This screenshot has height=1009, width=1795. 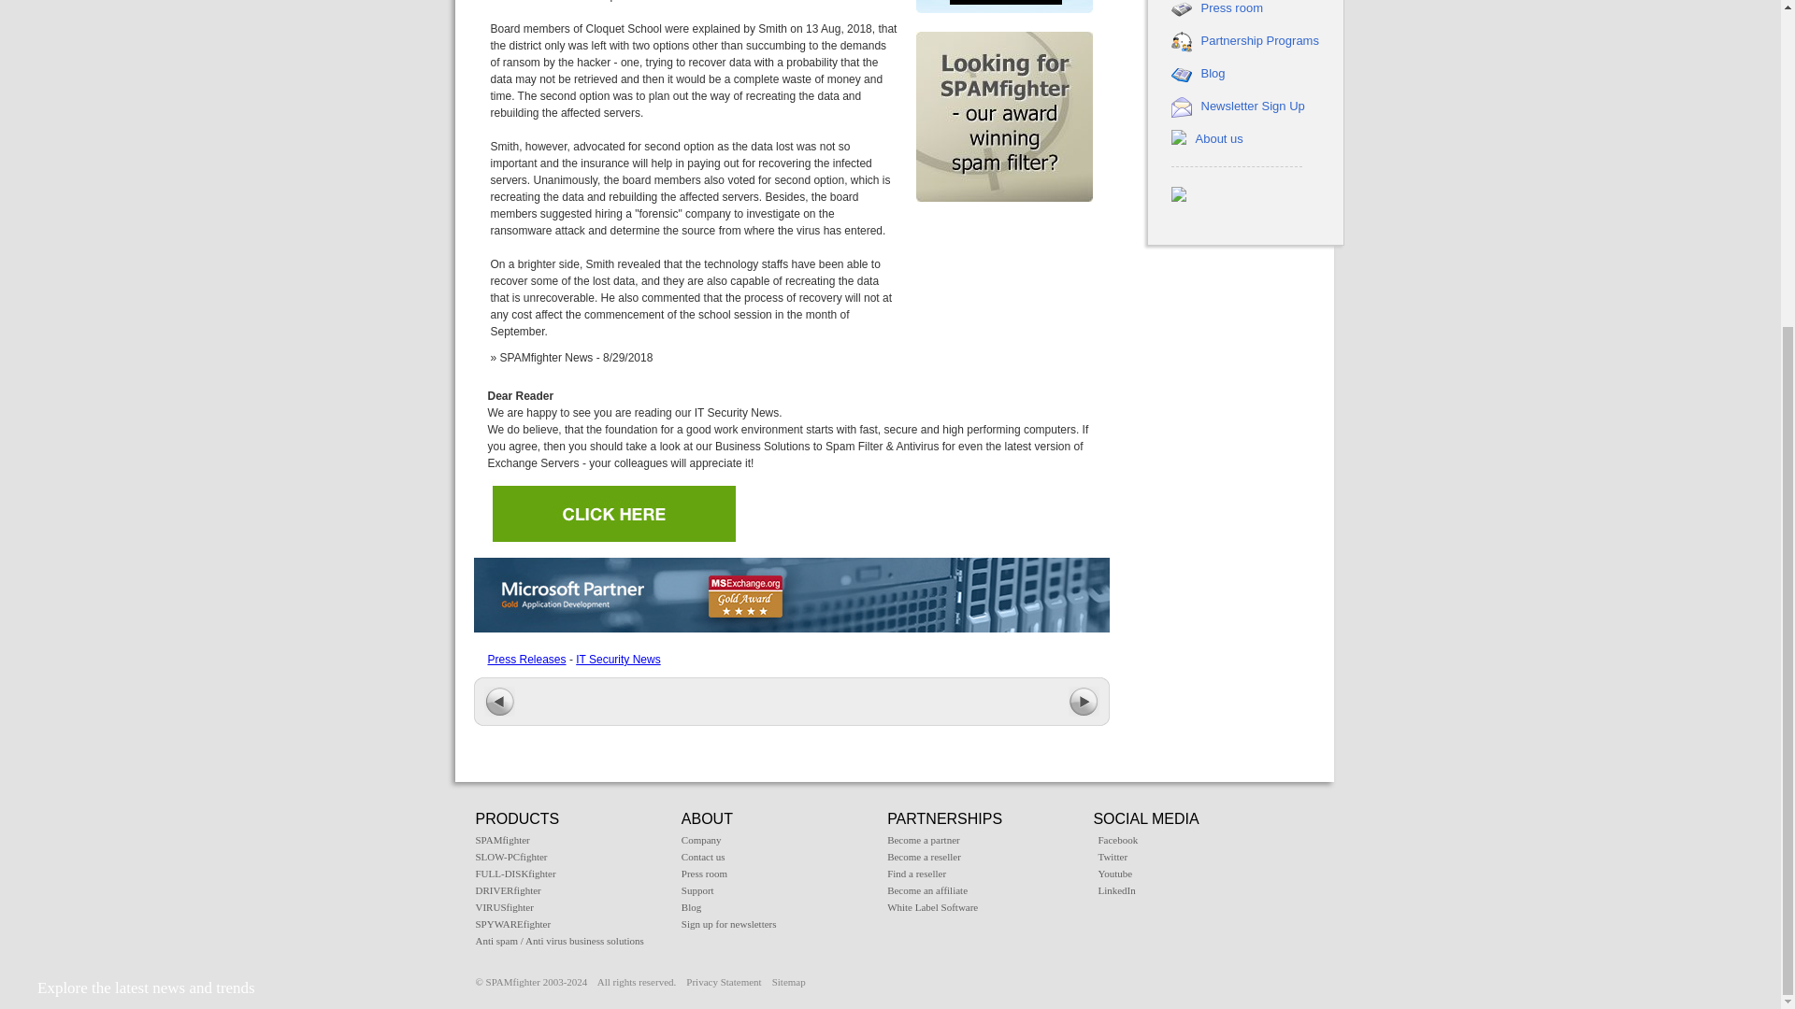 I want to click on Press room, so click(x=1230, y=7).